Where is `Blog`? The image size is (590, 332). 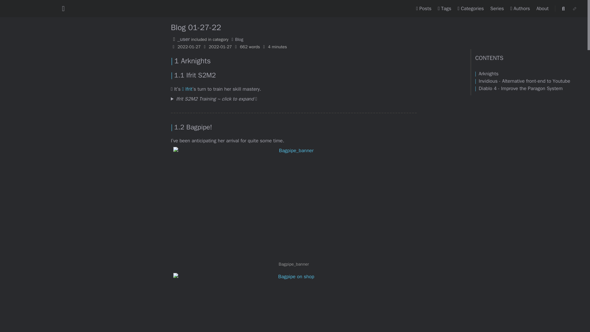
Blog is located at coordinates (237, 39).